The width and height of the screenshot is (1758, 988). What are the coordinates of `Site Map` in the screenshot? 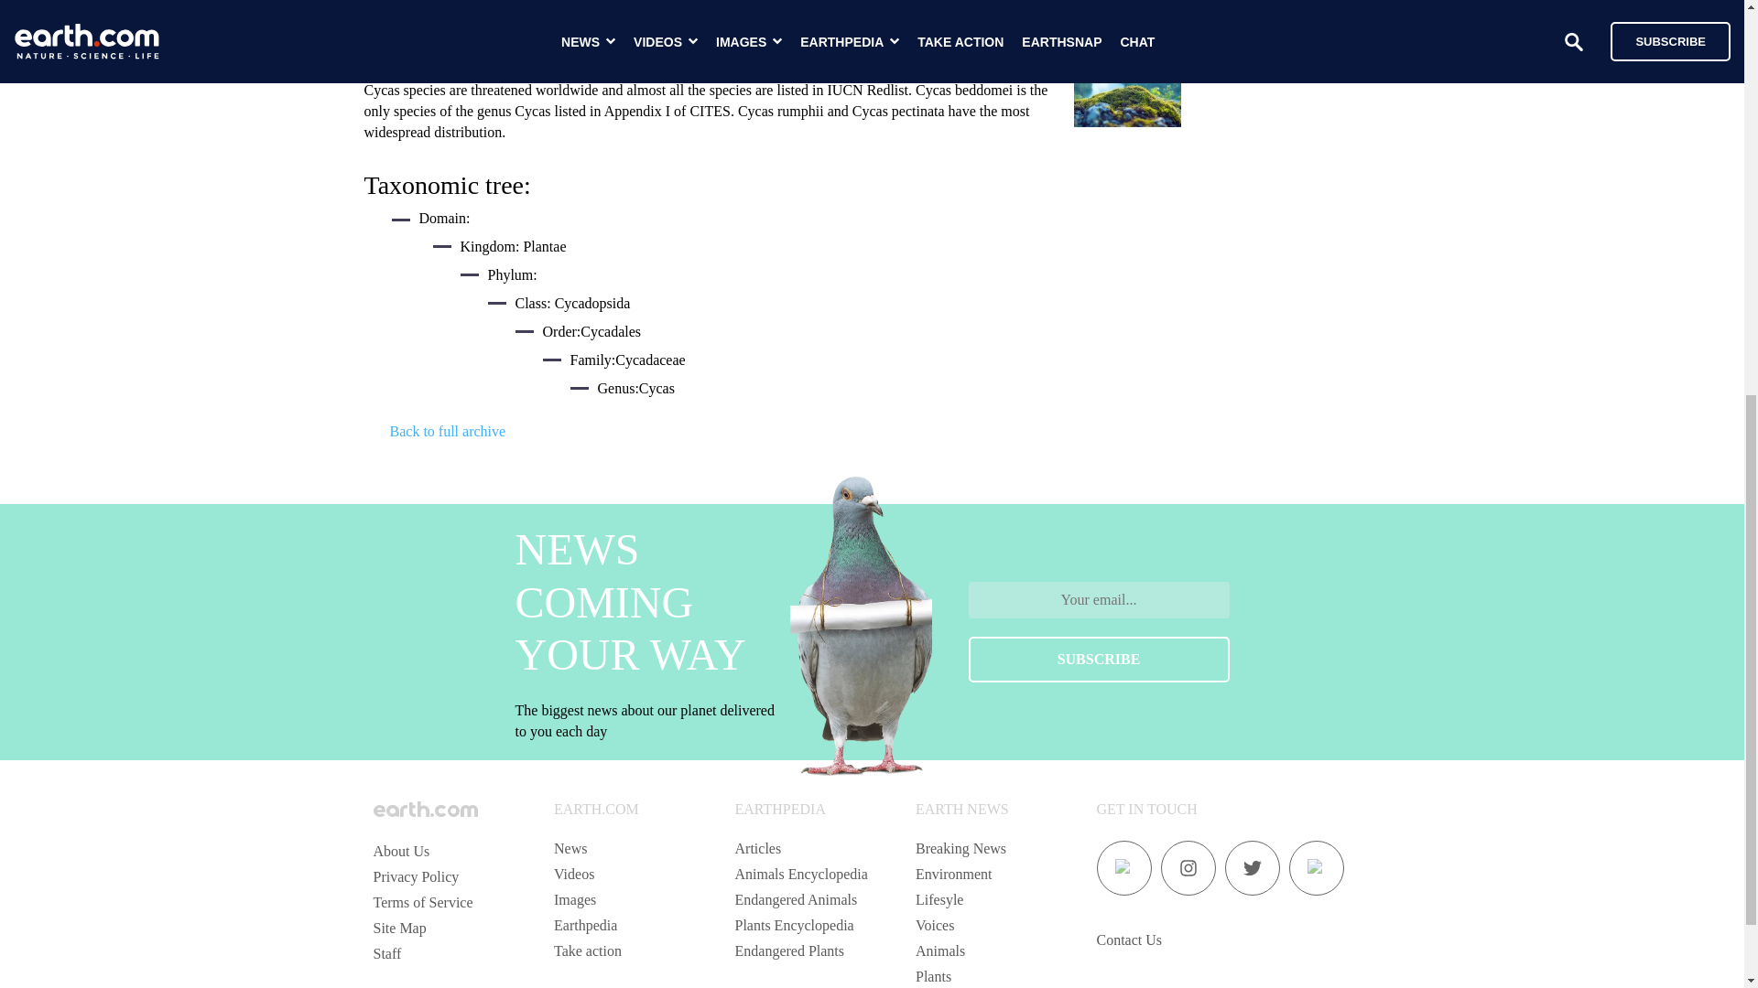 It's located at (399, 928).